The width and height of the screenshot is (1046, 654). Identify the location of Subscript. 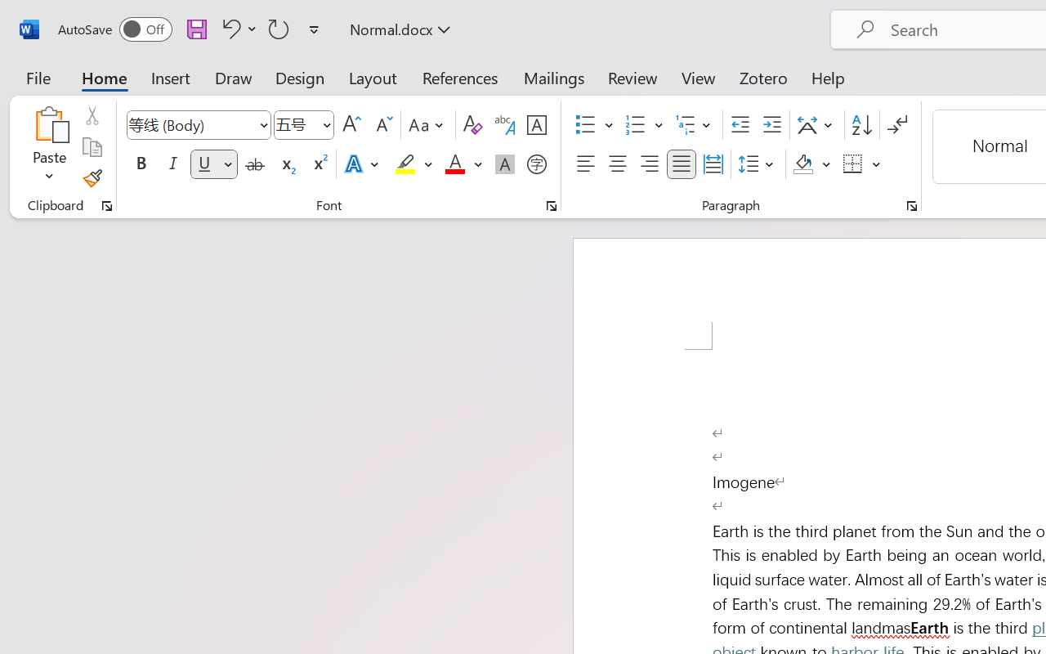
(286, 164).